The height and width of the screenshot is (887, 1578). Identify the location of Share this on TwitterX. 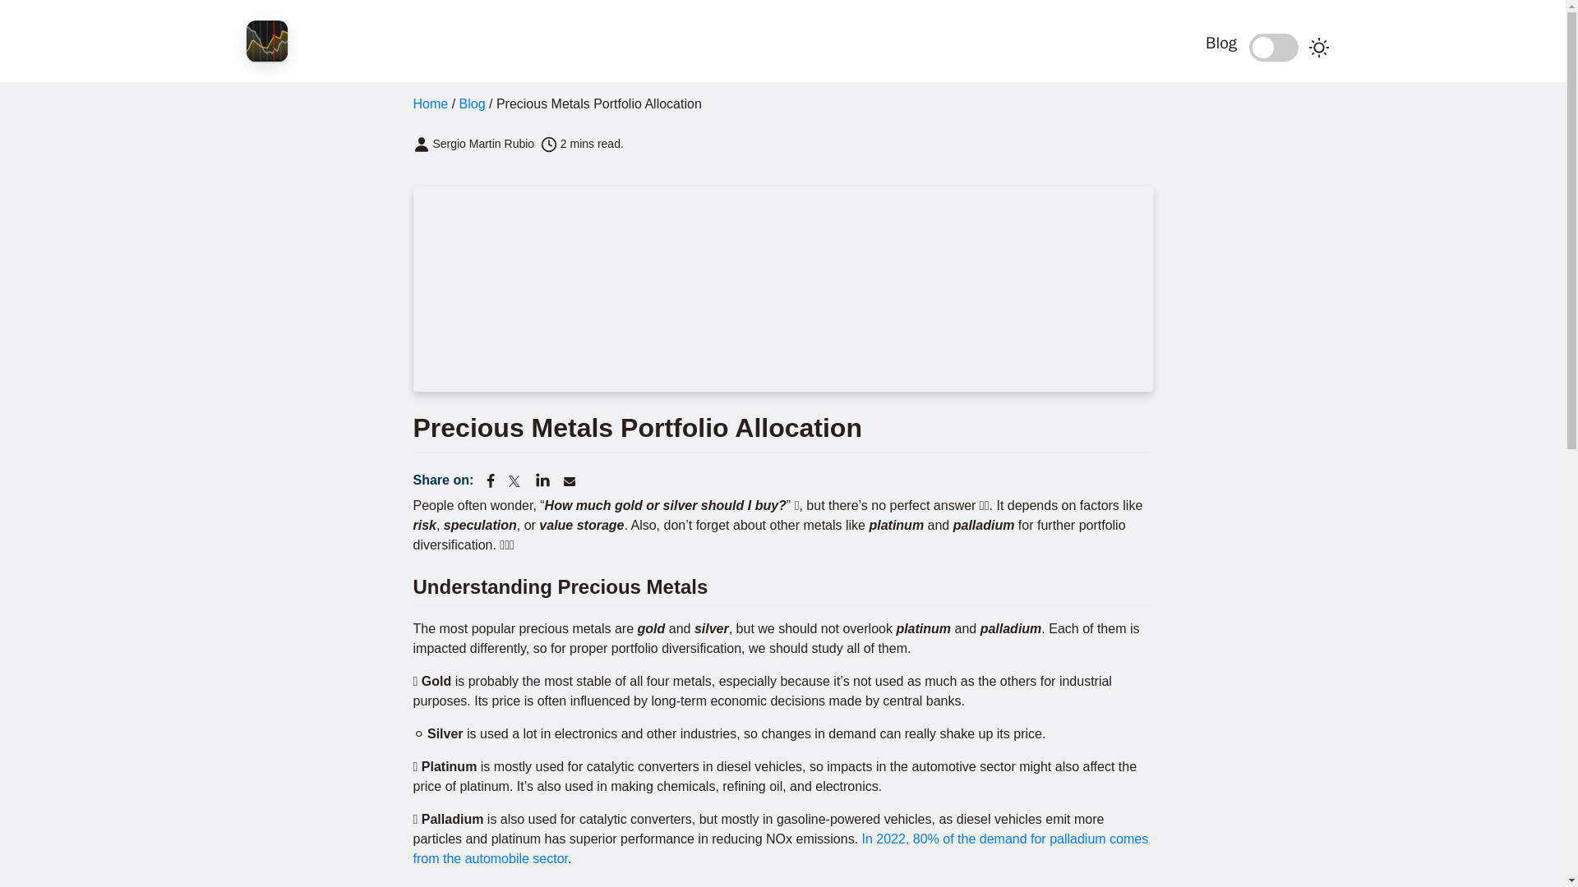
(516, 481).